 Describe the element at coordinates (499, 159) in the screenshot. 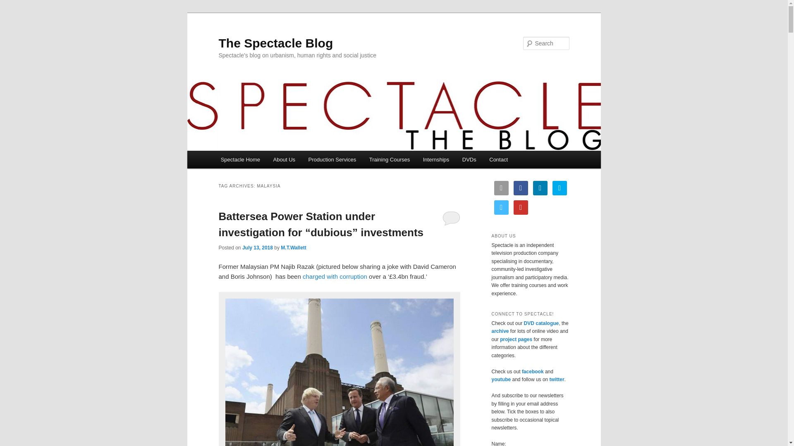

I see `Contact` at that location.